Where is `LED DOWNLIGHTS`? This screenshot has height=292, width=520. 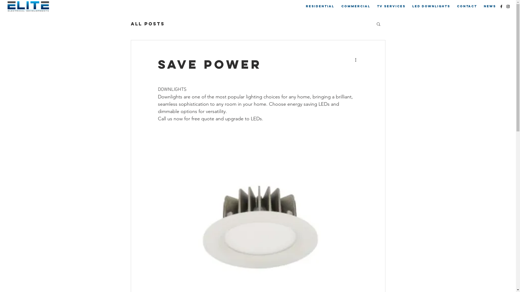 LED DOWNLIGHTS is located at coordinates (431, 6).